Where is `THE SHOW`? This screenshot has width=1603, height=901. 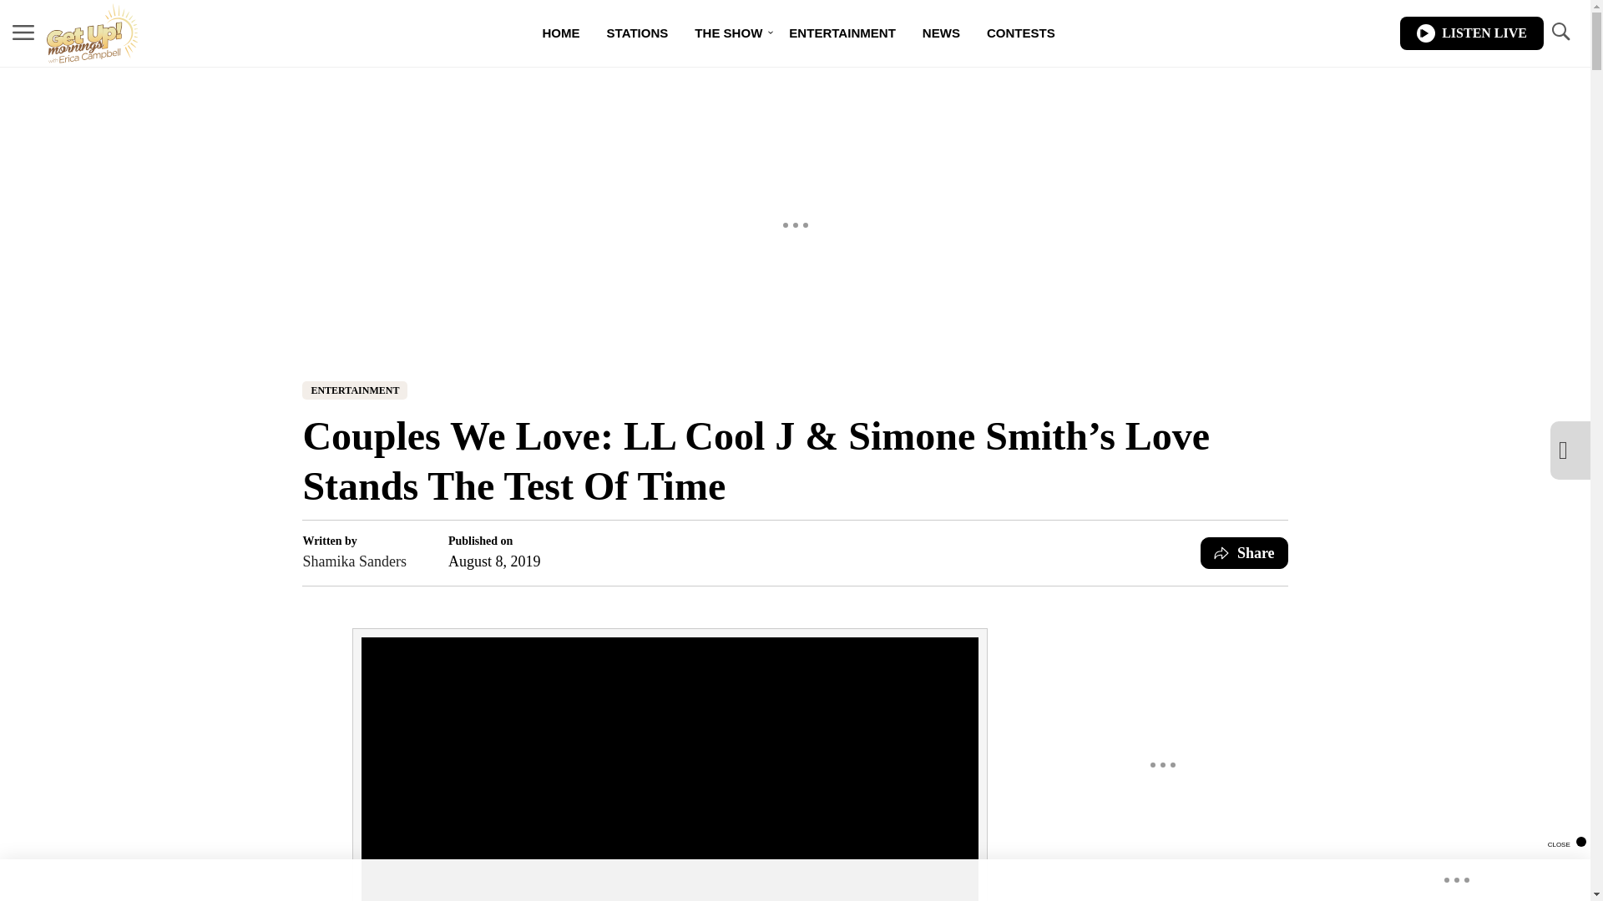
THE SHOW is located at coordinates (728, 33).